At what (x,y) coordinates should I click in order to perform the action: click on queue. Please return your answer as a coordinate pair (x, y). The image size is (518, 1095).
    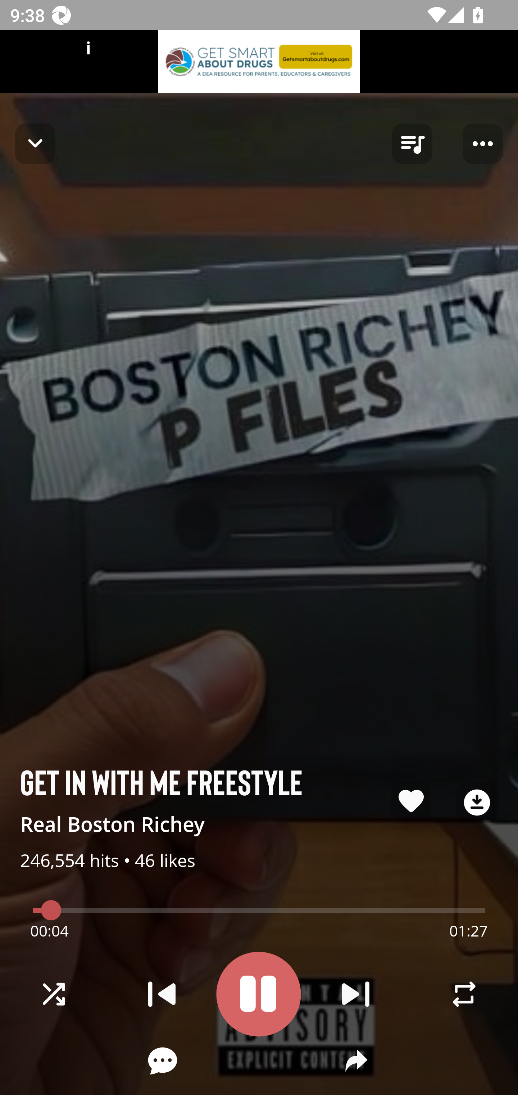
    Looking at the image, I should click on (412, 144).